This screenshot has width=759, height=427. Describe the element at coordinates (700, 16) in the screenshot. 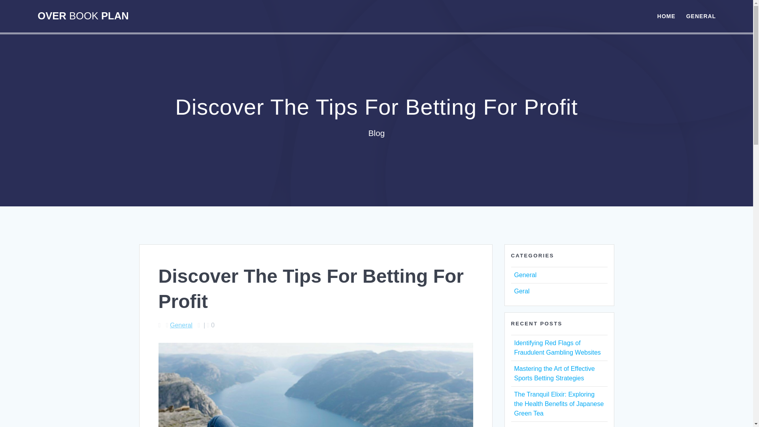

I see `GENERAL` at that location.